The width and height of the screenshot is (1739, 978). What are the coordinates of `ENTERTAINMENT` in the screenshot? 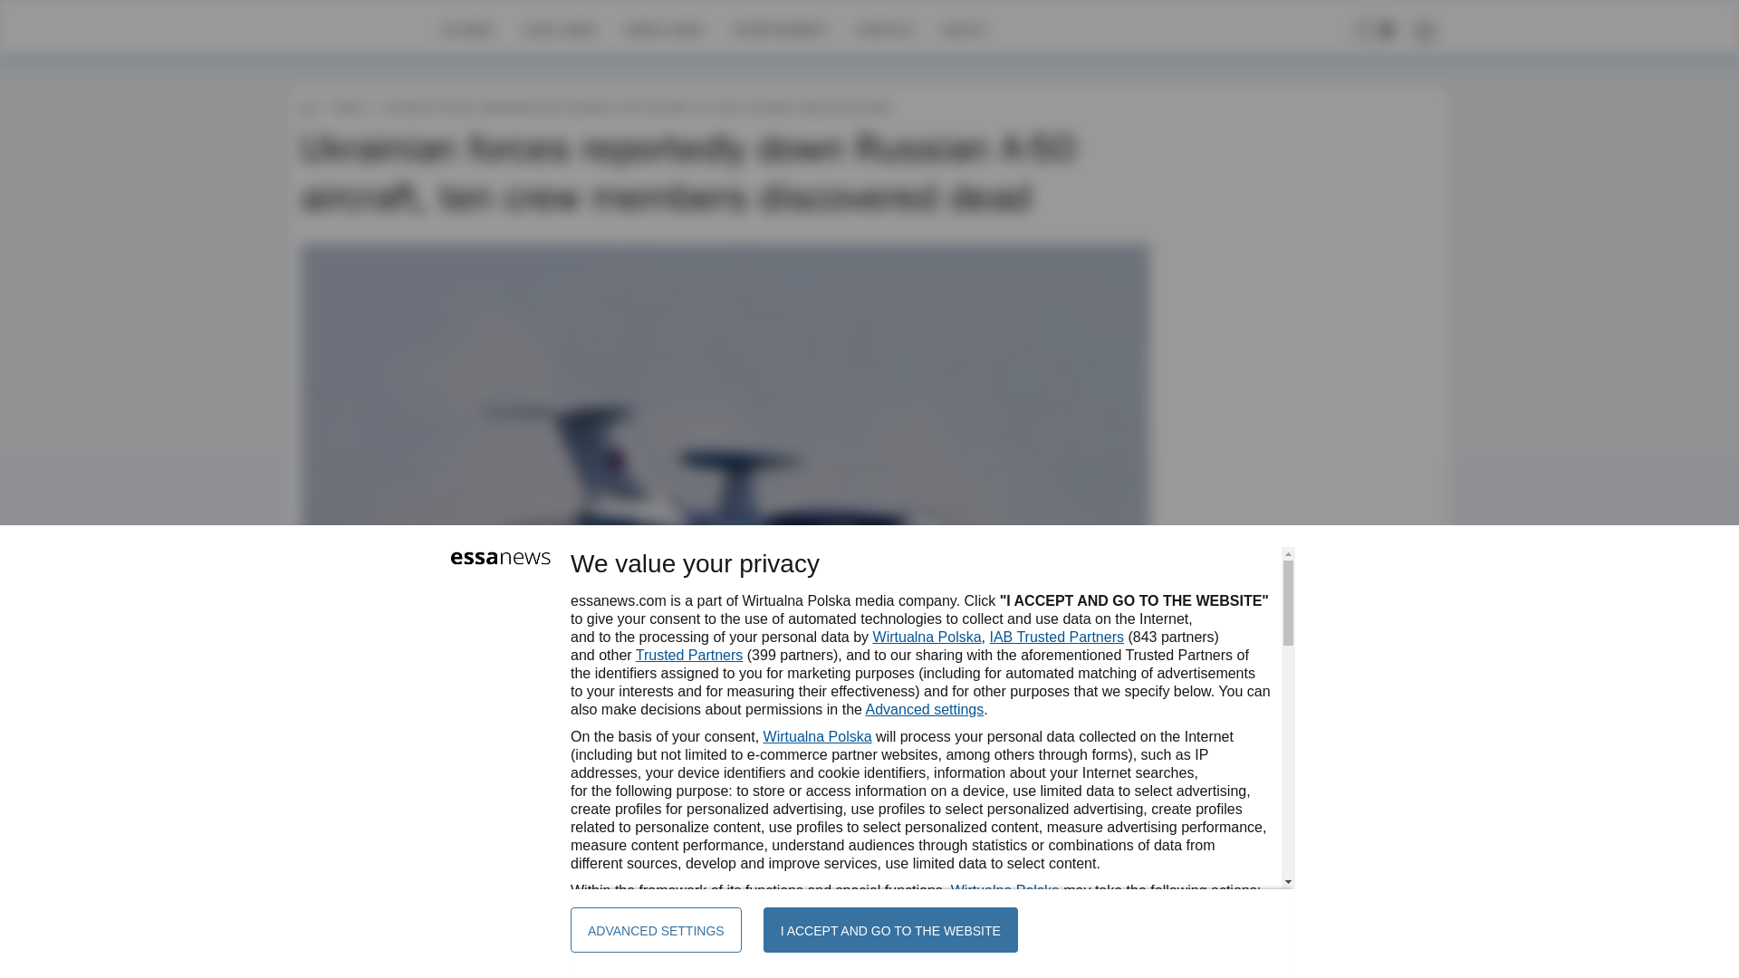 It's located at (779, 29).